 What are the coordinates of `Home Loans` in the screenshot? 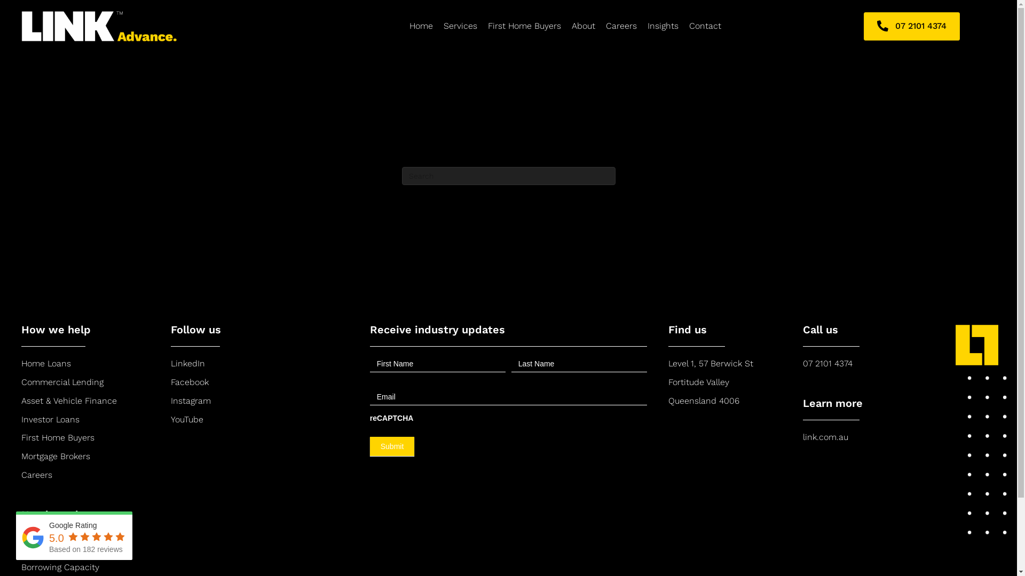 It's located at (46, 364).